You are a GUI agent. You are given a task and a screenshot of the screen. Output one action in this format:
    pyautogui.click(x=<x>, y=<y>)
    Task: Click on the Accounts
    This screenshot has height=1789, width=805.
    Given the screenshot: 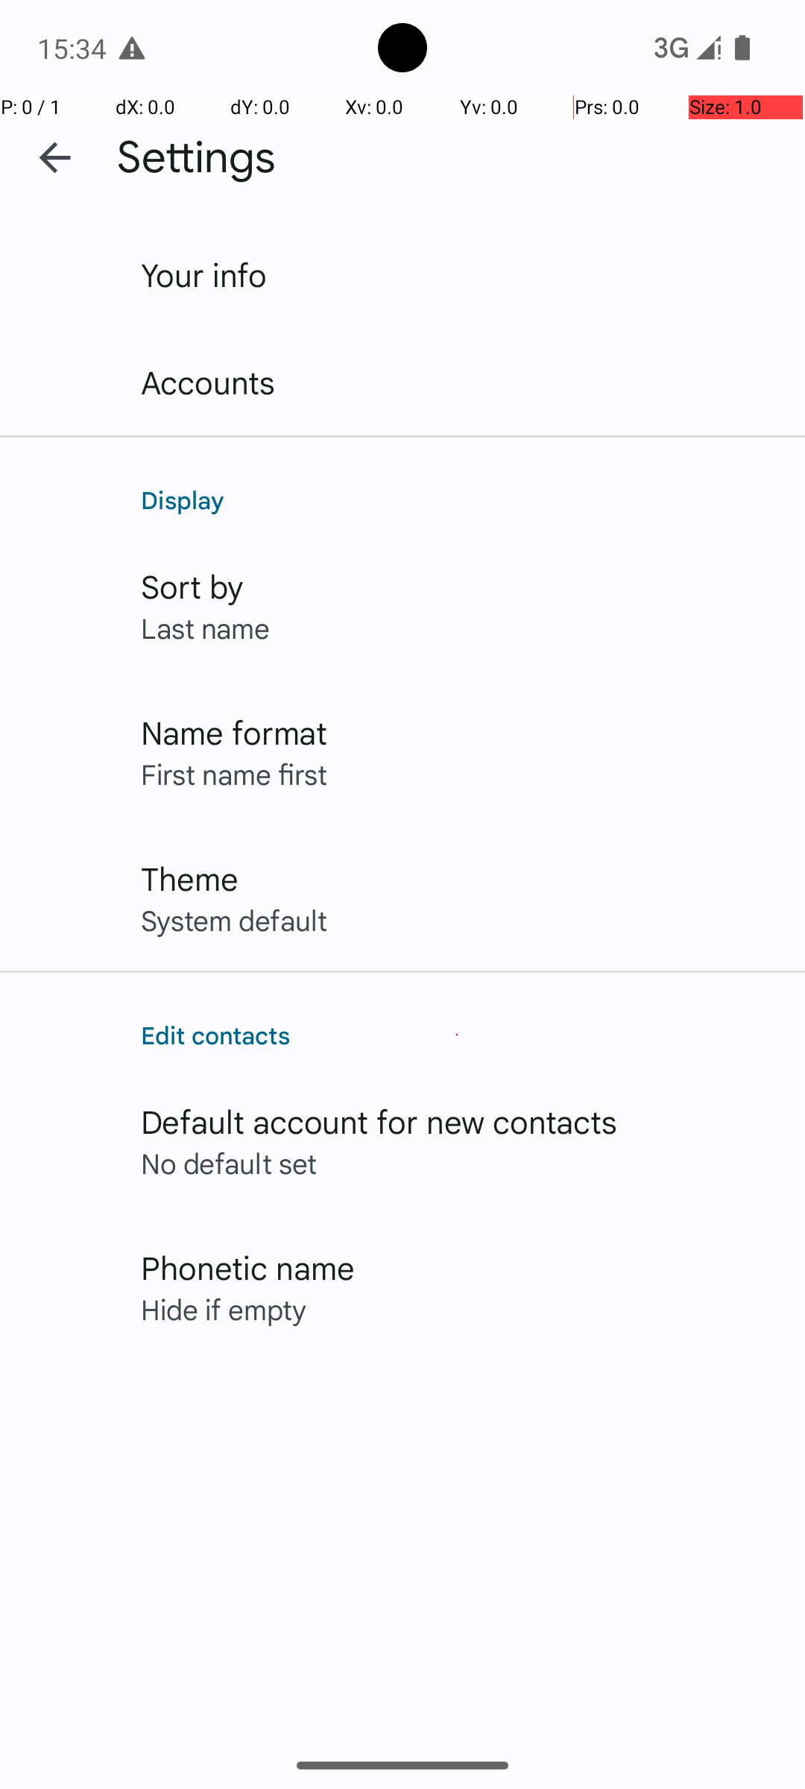 What is the action you would take?
    pyautogui.click(x=209, y=382)
    